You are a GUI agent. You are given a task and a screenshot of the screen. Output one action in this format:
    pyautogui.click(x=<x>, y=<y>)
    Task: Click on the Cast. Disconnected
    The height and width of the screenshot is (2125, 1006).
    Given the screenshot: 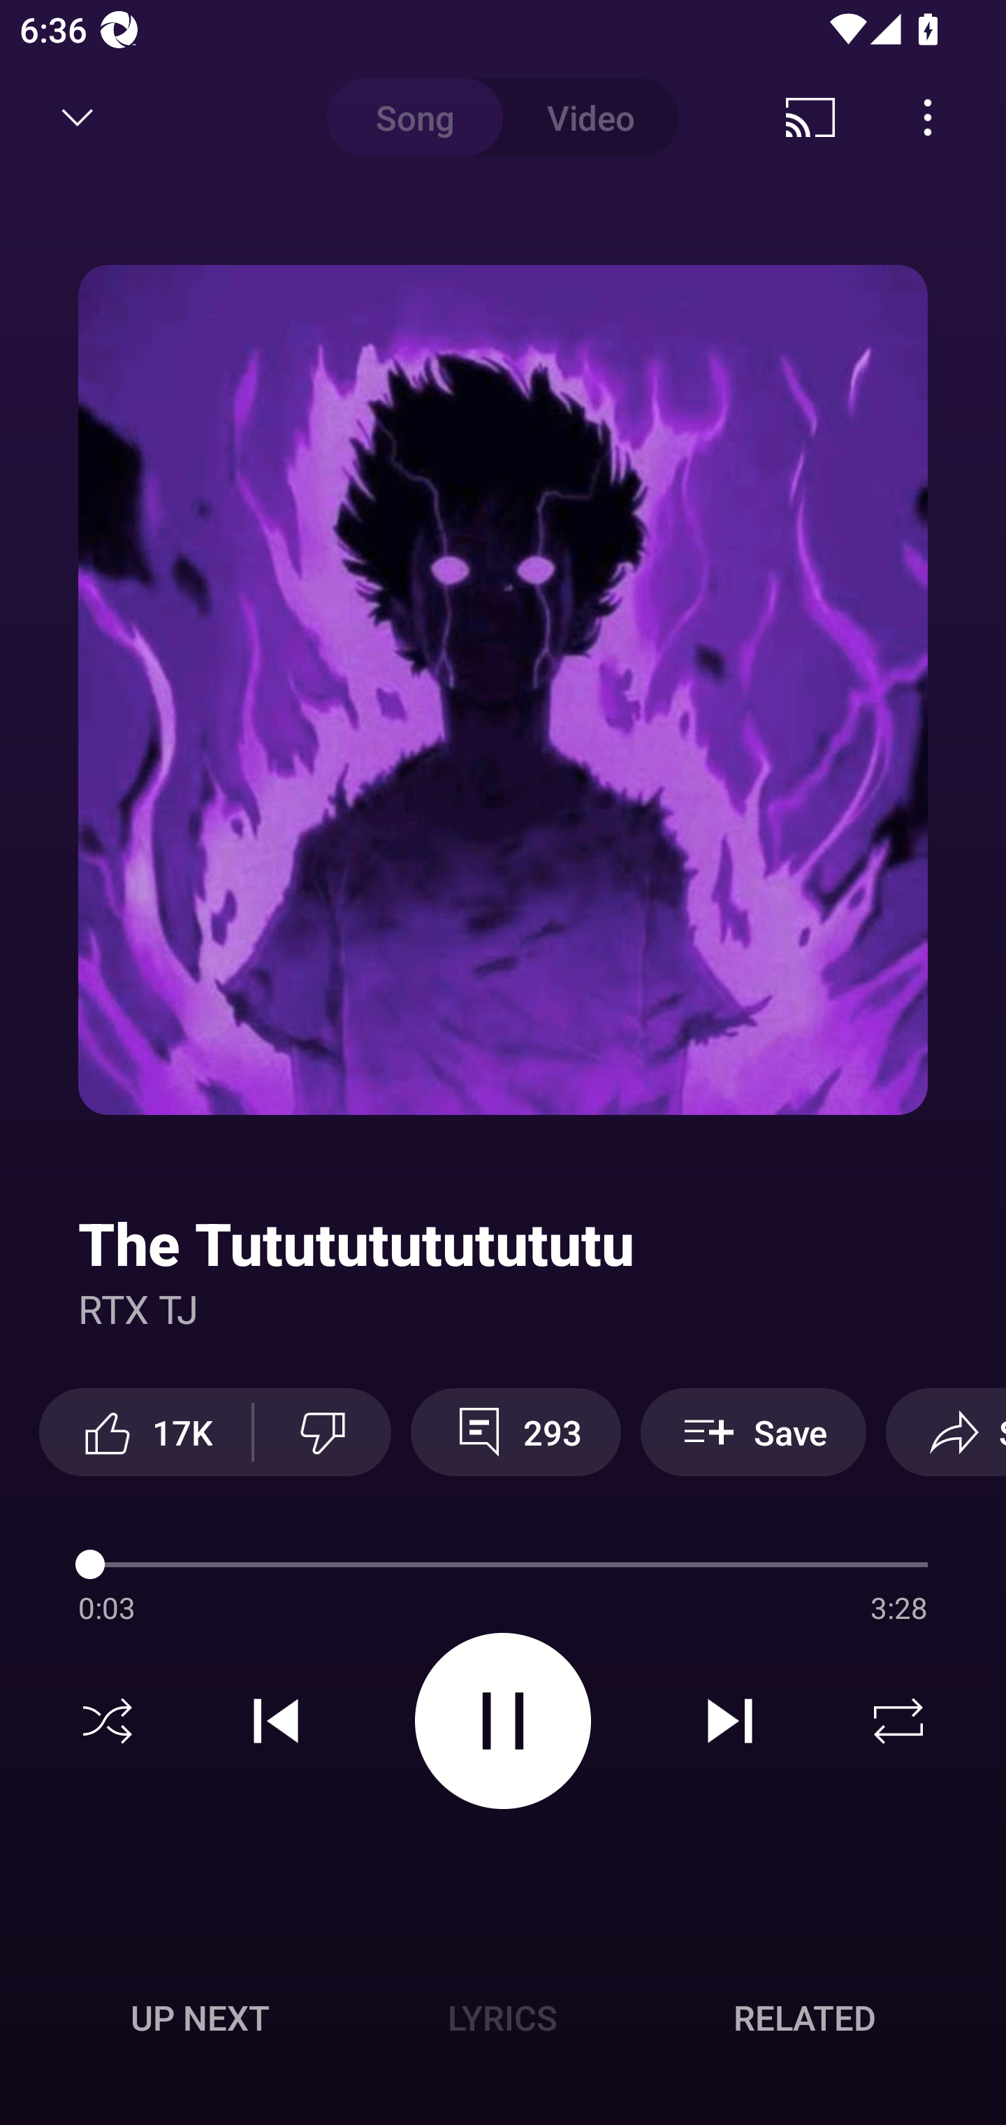 What is the action you would take?
    pyautogui.click(x=810, y=117)
    